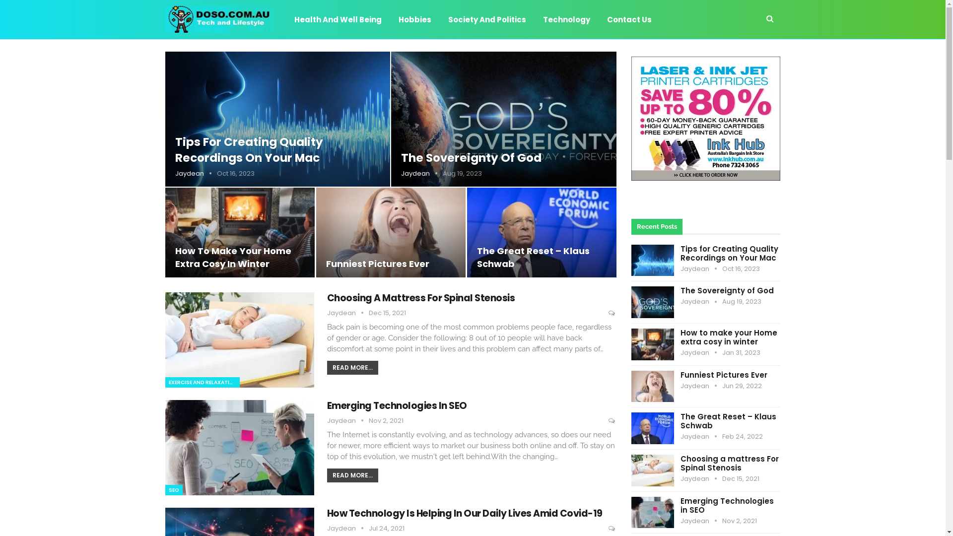 The image size is (953, 536). I want to click on Tips for Creating Quality Recordings on Your Mac, so click(730, 253).